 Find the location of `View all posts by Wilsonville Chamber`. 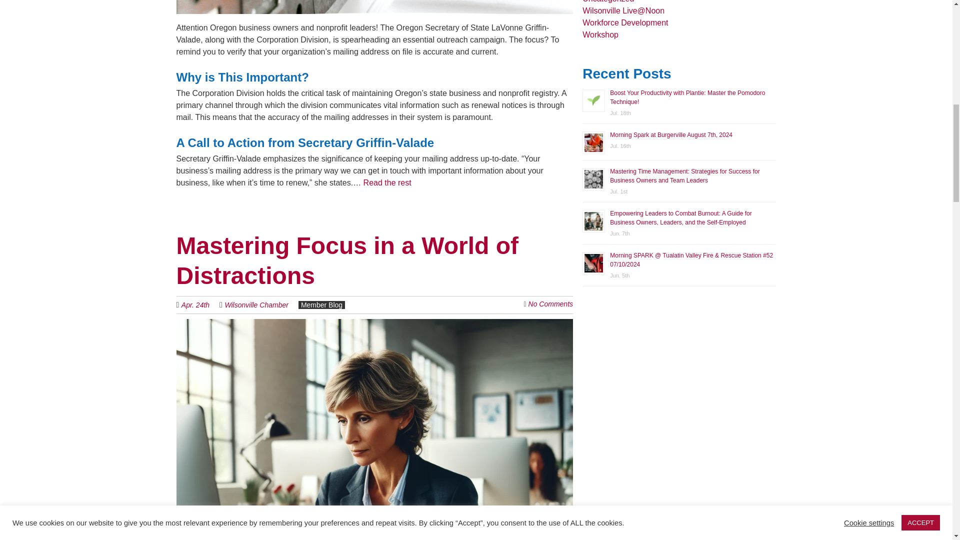

View all posts by Wilsonville Chamber is located at coordinates (256, 304).